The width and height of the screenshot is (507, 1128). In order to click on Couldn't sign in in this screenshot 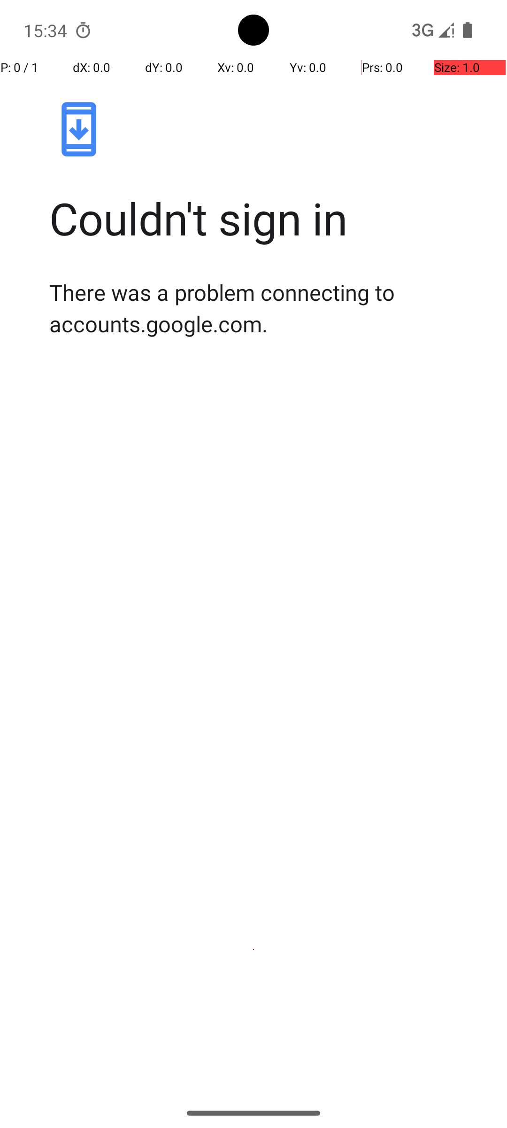, I will do `click(263, 218)`.